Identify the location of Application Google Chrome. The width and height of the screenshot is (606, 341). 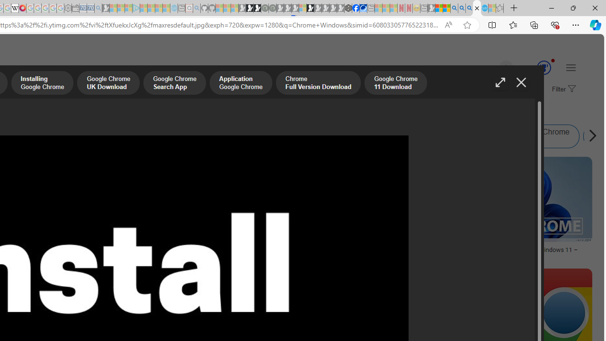
(241, 84).